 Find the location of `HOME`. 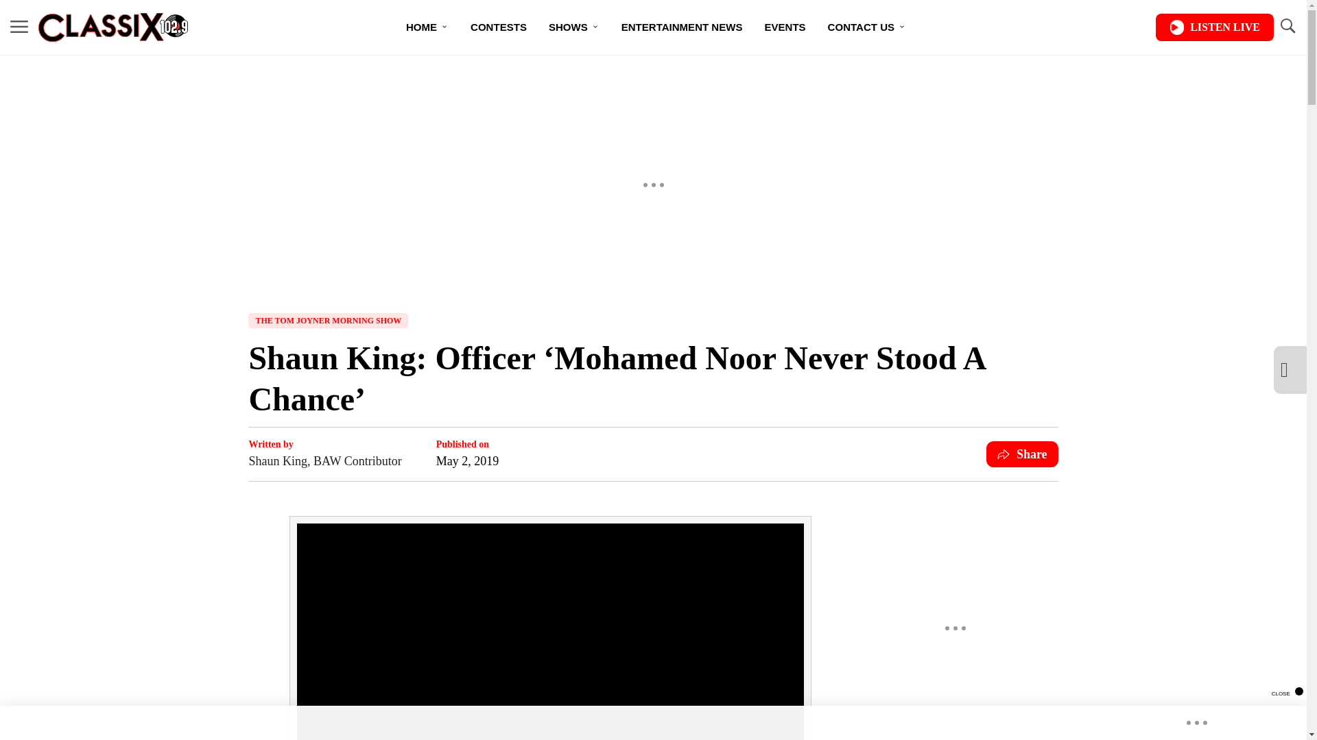

HOME is located at coordinates (427, 27).